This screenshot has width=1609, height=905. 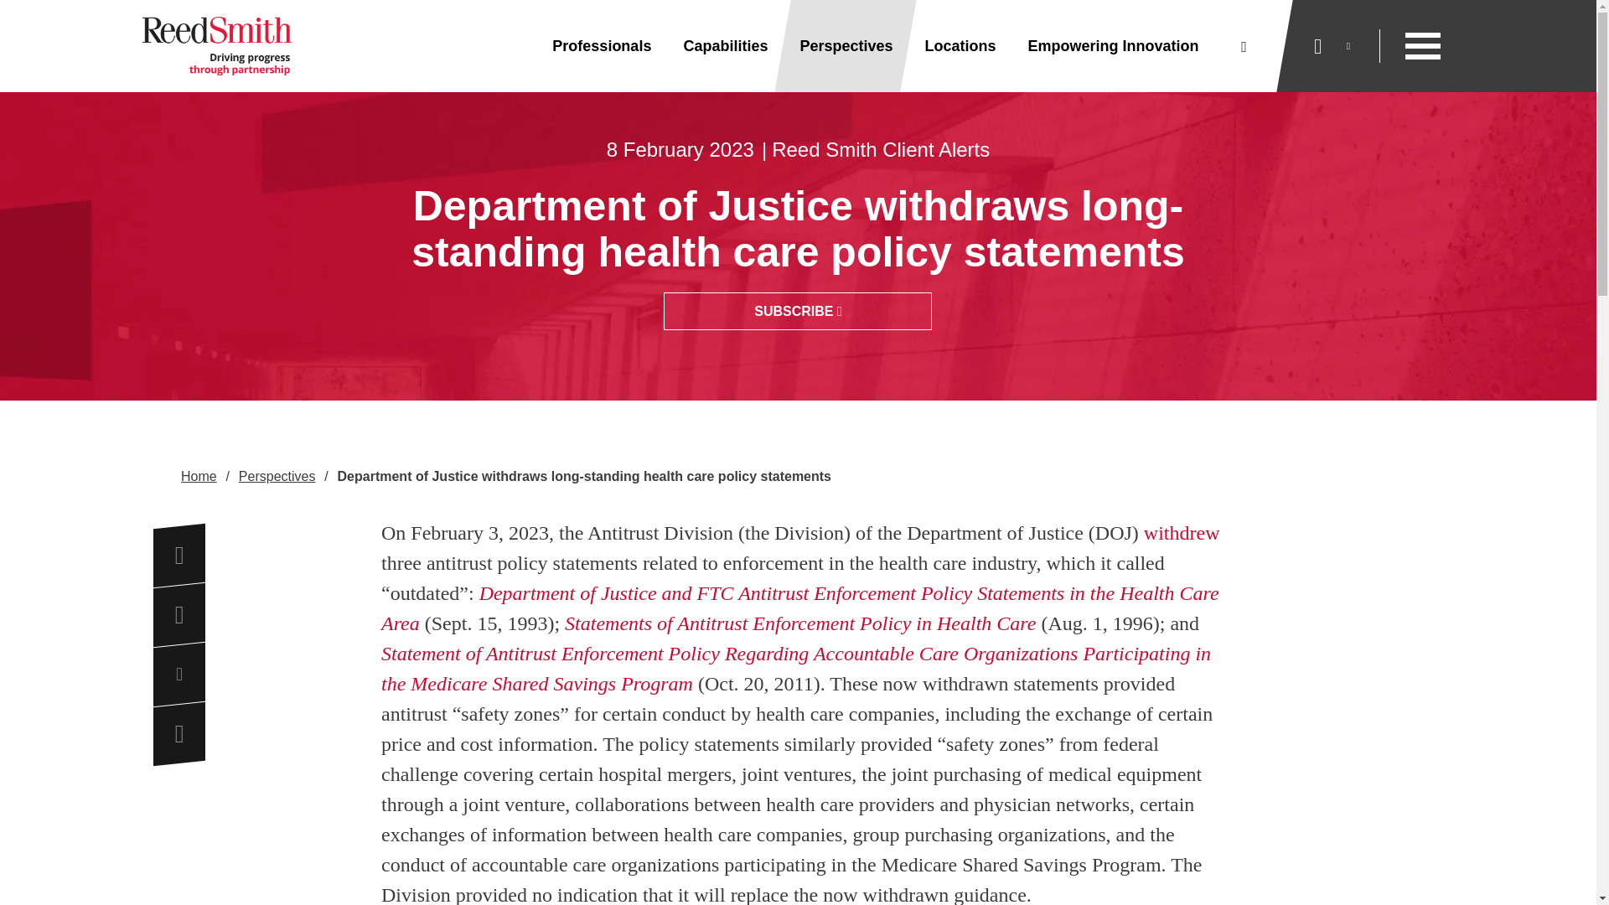 What do you see at coordinates (1182, 533) in the screenshot?
I see `DOJ Statement` at bounding box center [1182, 533].